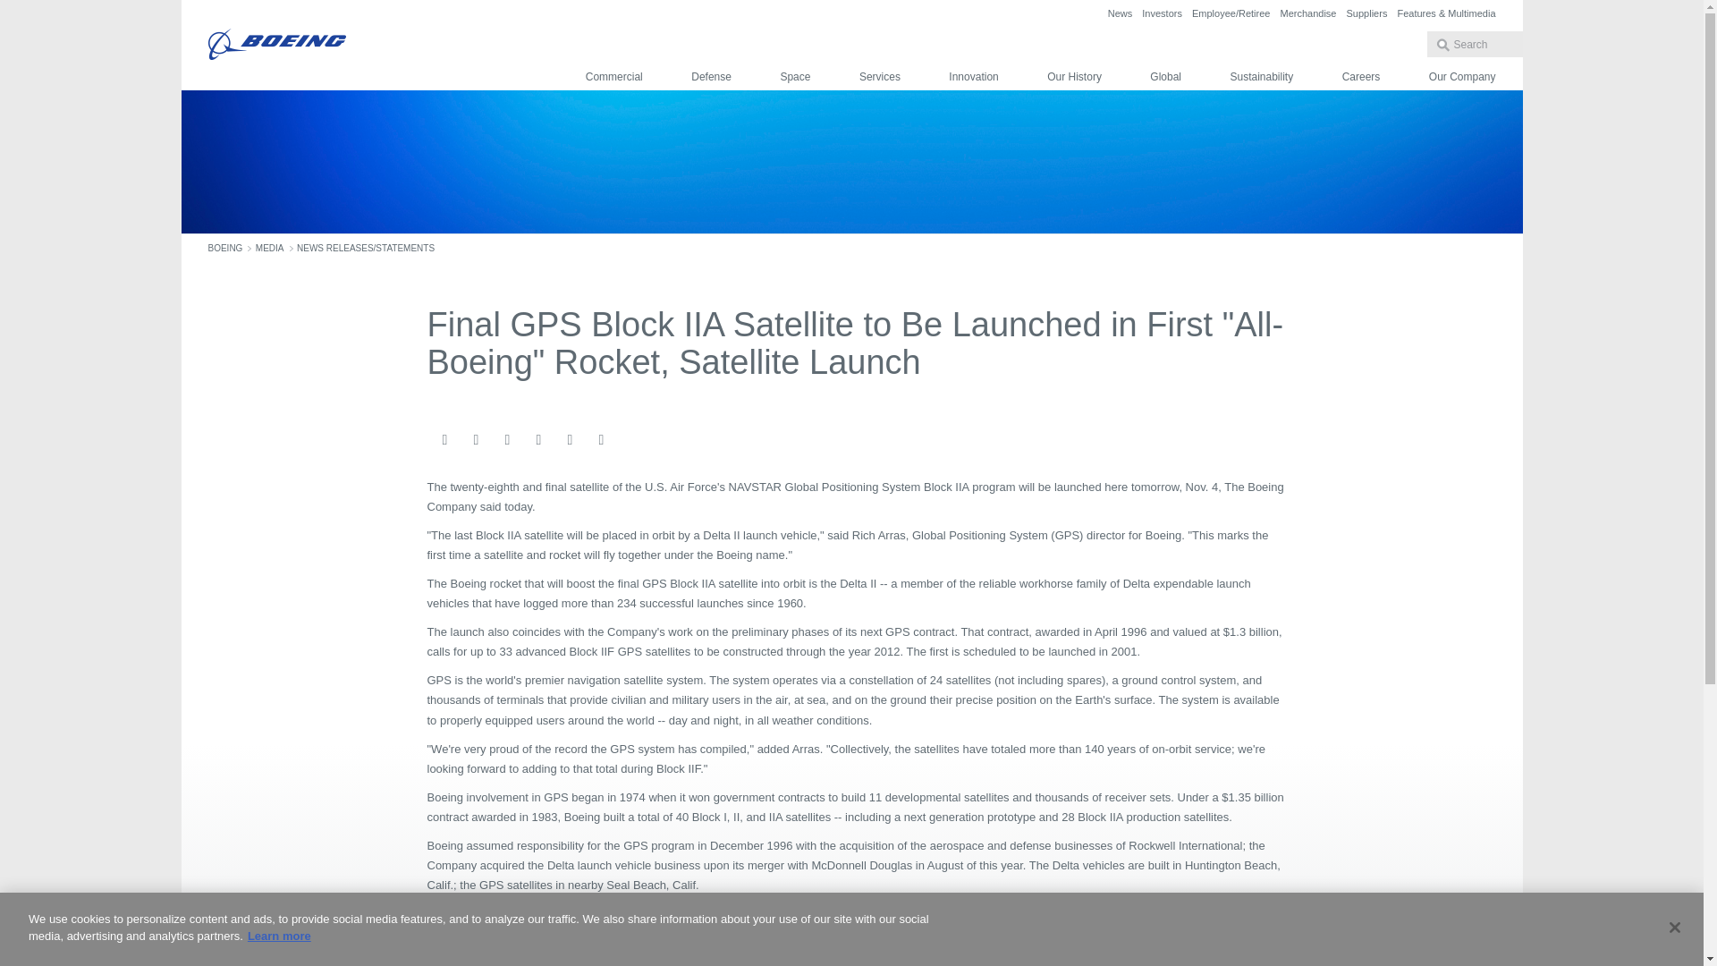 Image resolution: width=1717 pixels, height=966 pixels. I want to click on Merchandise, so click(1307, 13).